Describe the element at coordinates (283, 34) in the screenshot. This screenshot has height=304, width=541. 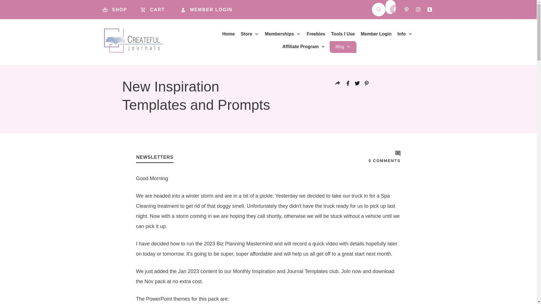
I see `Memberships` at that location.